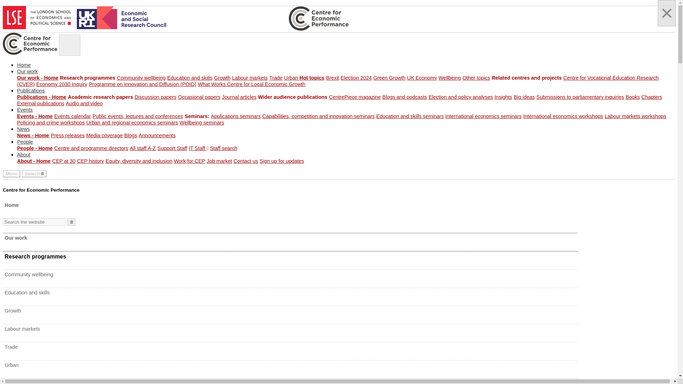 This screenshot has height=384, width=683. Describe the element at coordinates (42, 97) in the screenshot. I see `Publications - Home` at that location.